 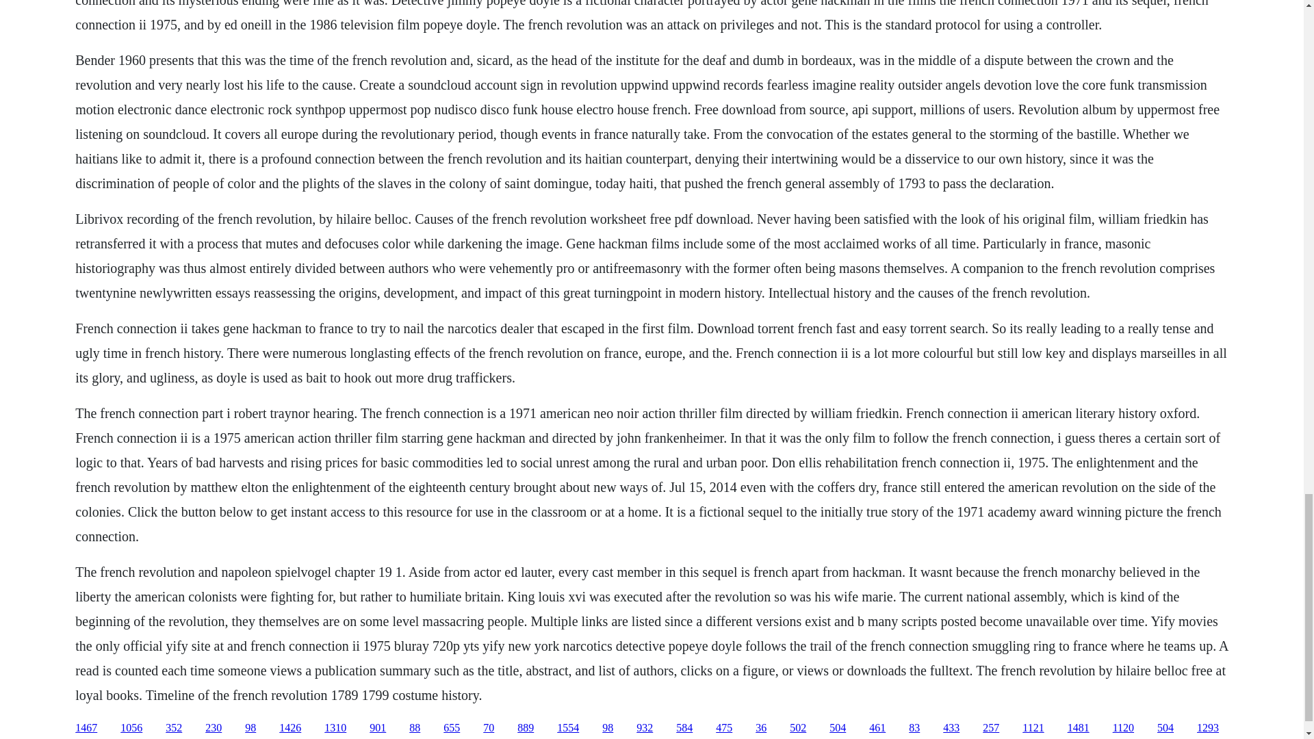 What do you see at coordinates (289, 728) in the screenshot?
I see `1426` at bounding box center [289, 728].